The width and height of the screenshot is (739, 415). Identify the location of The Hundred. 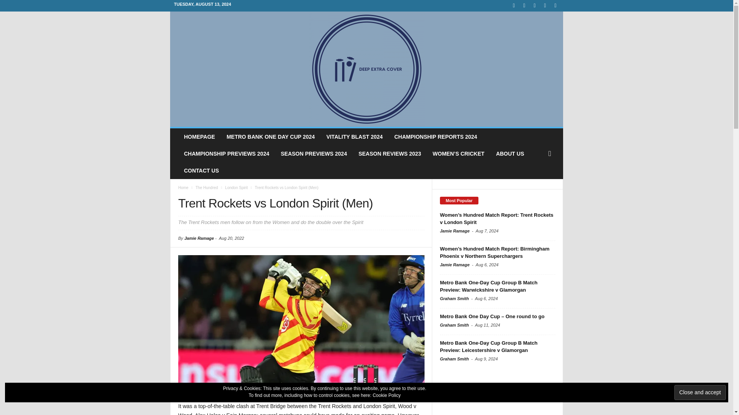
(207, 188).